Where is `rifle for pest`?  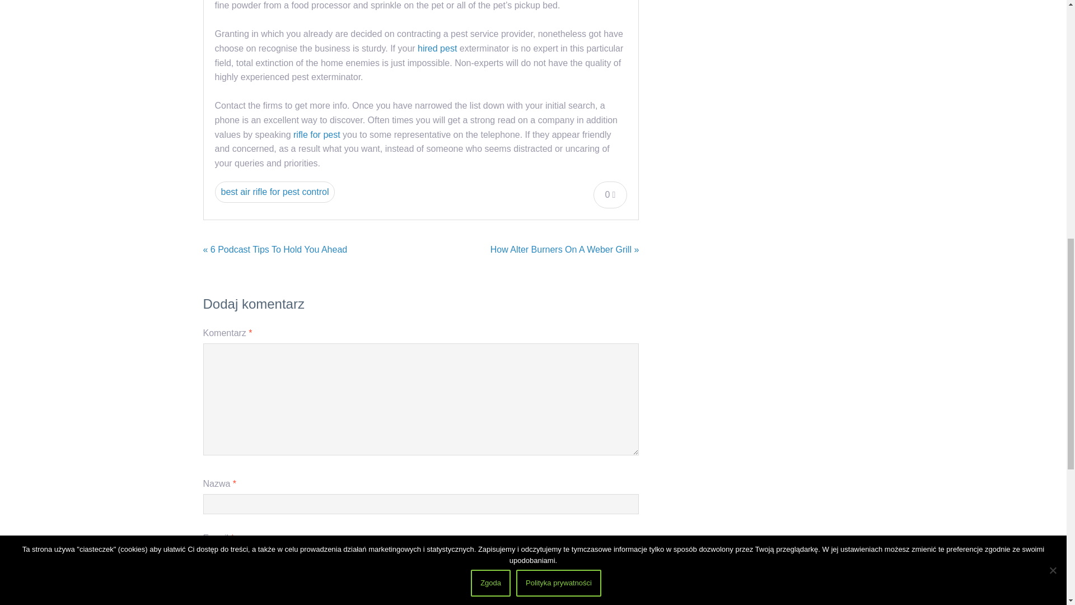 rifle for pest is located at coordinates (317, 134).